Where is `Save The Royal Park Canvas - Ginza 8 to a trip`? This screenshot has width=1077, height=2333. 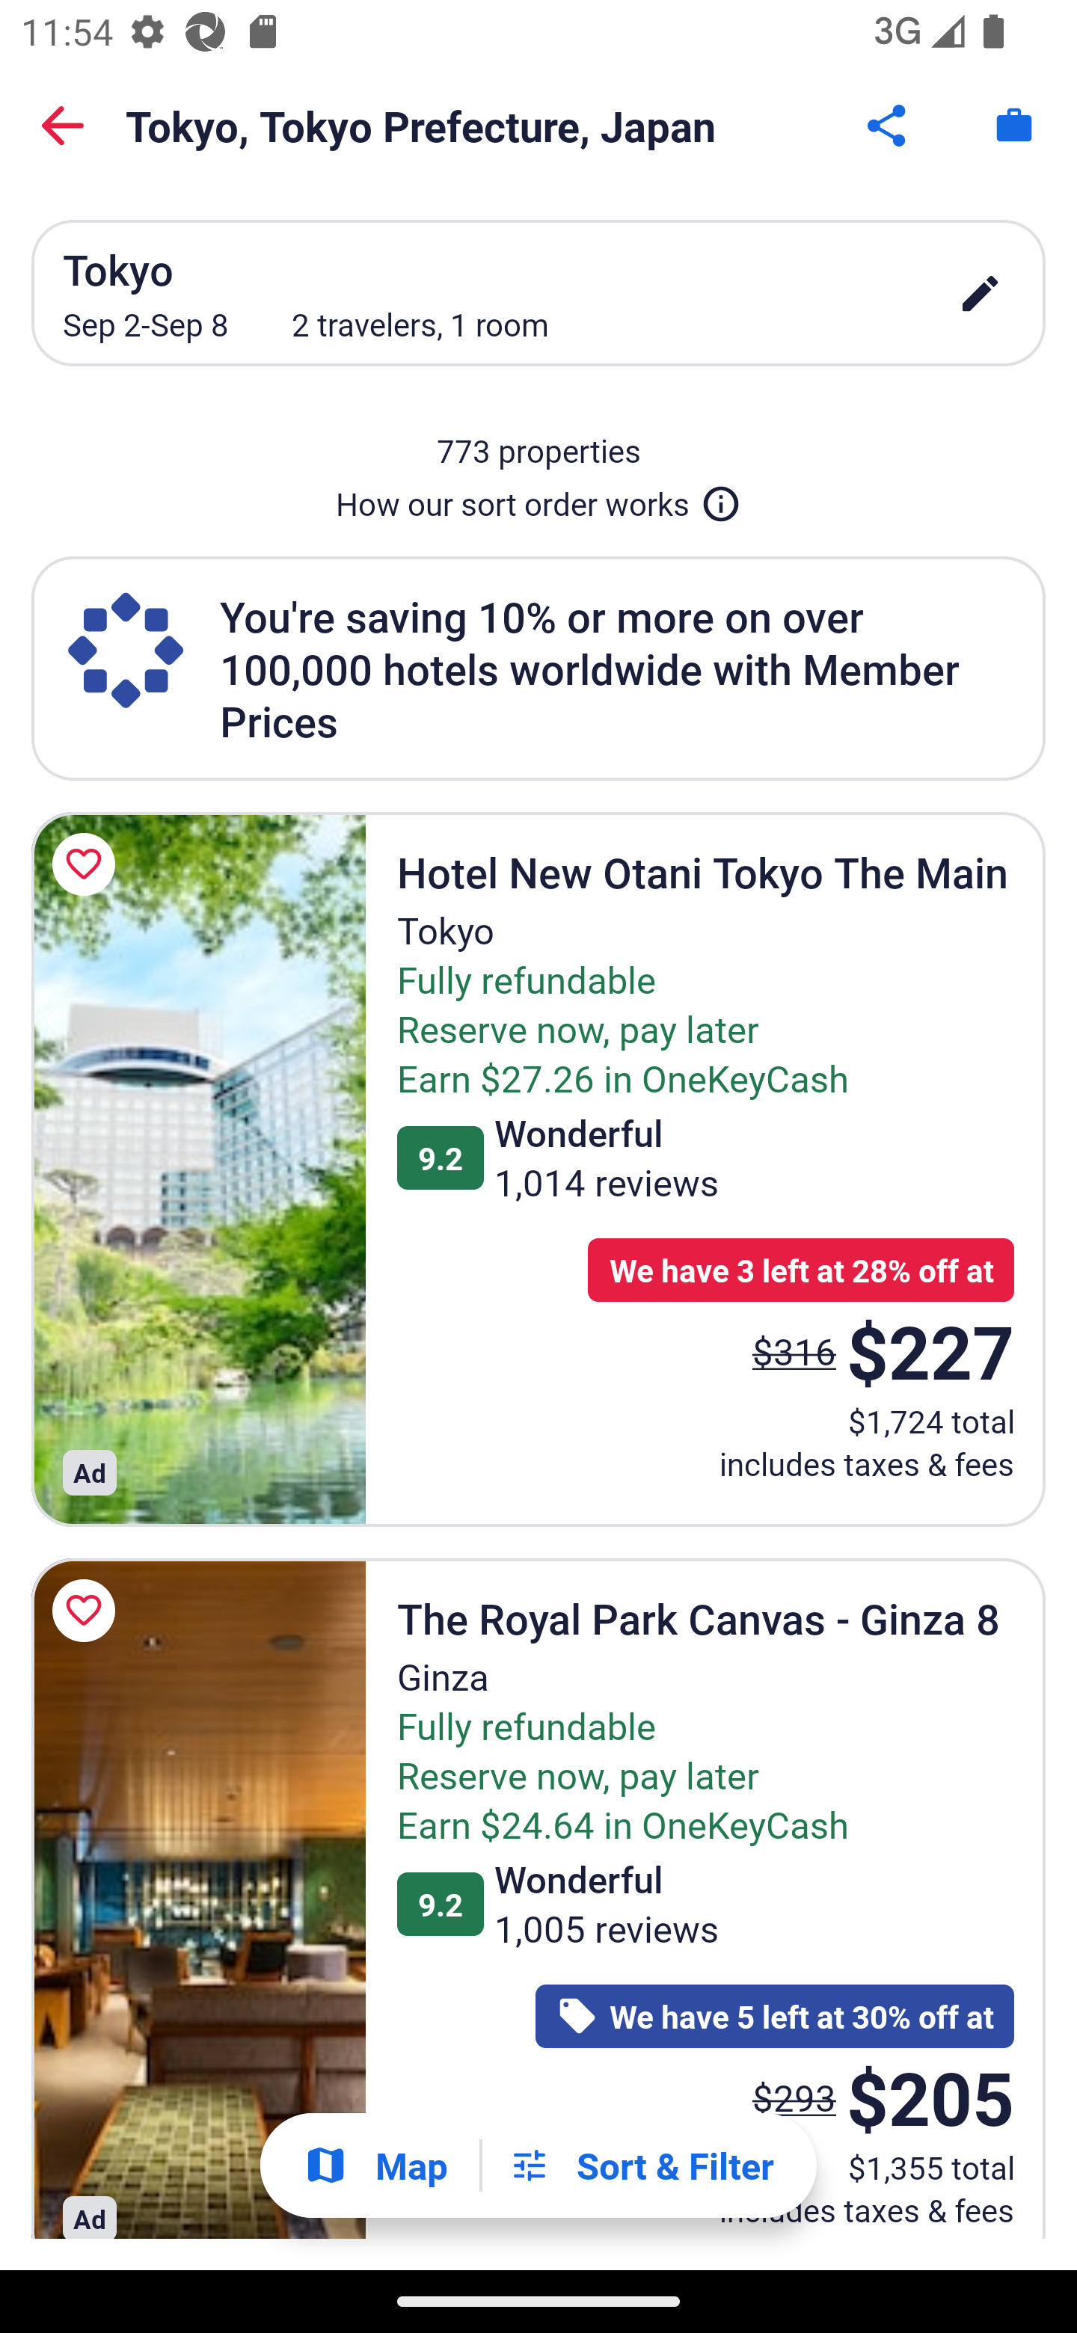
Save The Royal Park Canvas - Ginza 8 to a trip is located at coordinates (88, 1609).